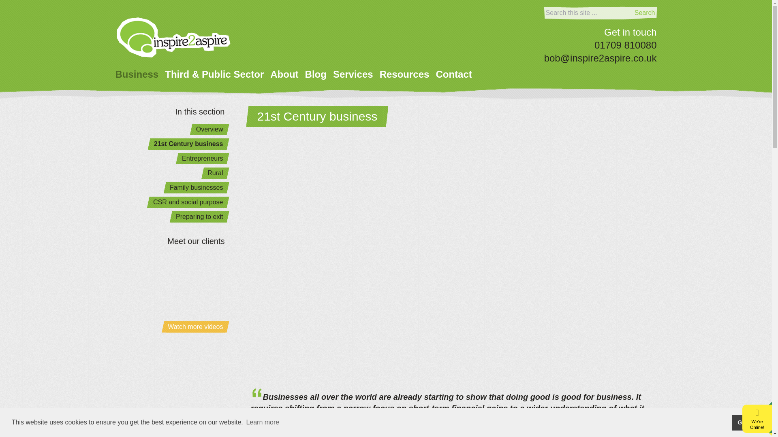 This screenshot has height=437, width=778. I want to click on Blog, so click(316, 74).